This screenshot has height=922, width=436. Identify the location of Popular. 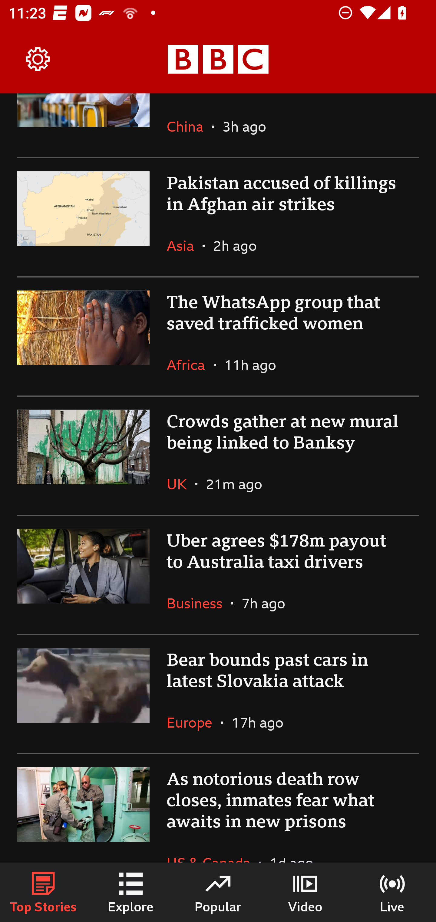
(218, 892).